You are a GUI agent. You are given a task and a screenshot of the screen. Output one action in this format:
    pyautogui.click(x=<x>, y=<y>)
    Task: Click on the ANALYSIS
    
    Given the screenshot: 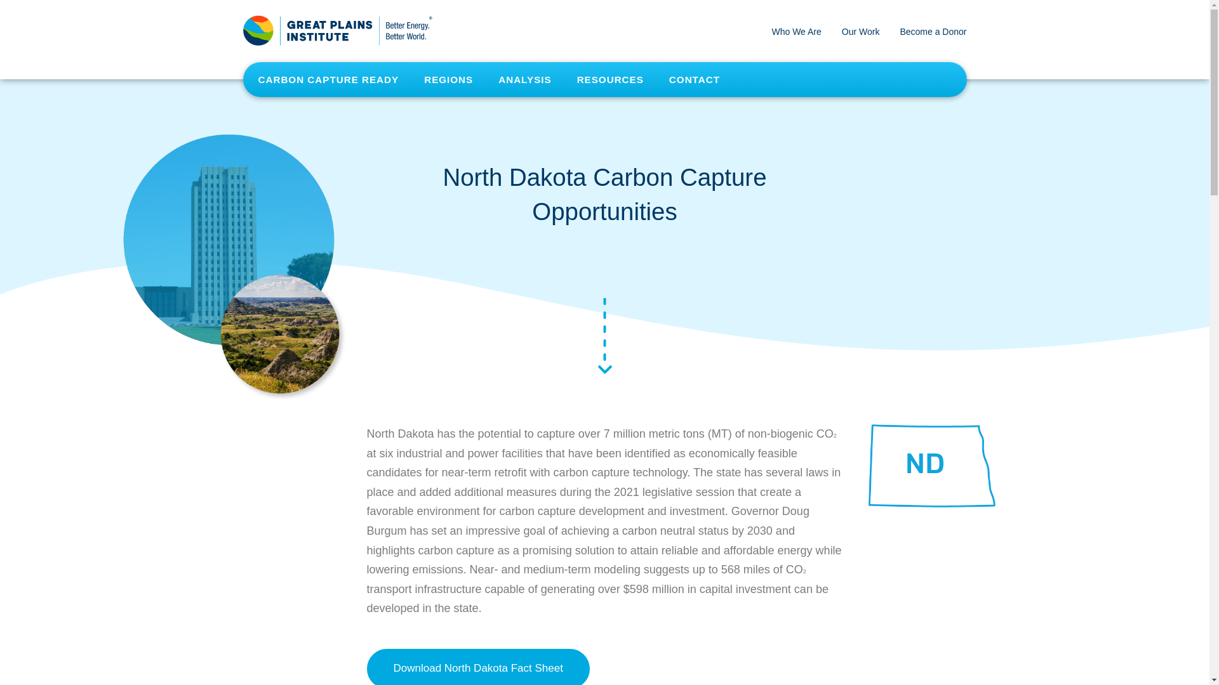 What is the action you would take?
    pyautogui.click(x=524, y=80)
    